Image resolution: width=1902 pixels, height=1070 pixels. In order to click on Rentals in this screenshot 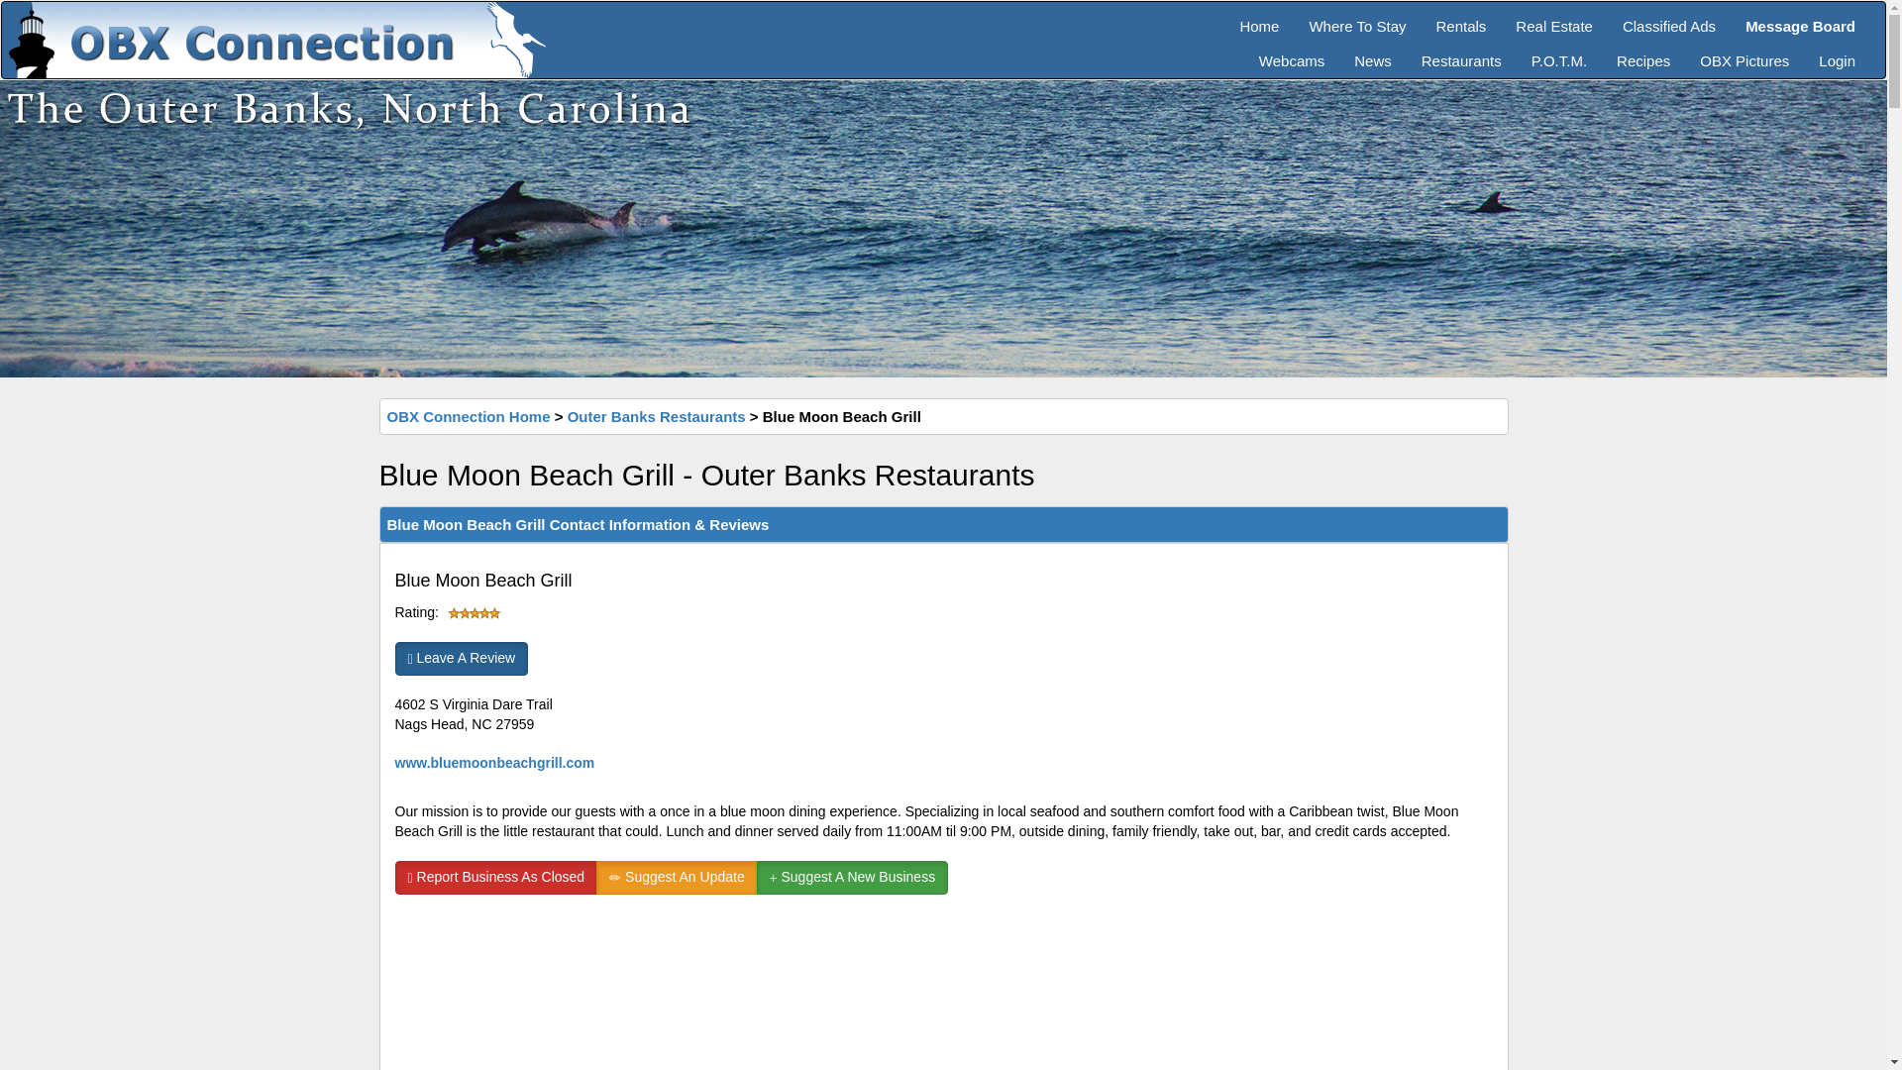, I will do `click(1460, 19)`.